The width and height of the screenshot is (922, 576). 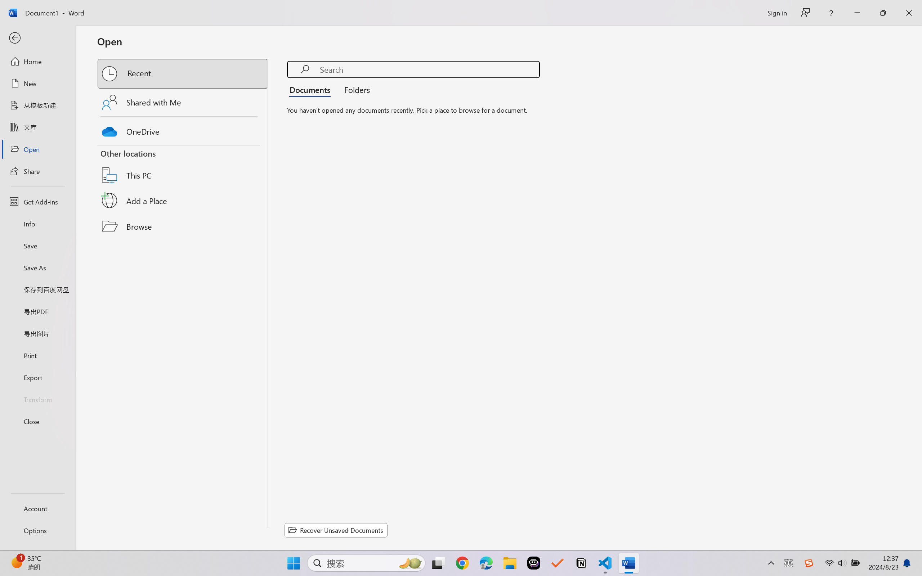 I want to click on Transform, so click(x=37, y=399).